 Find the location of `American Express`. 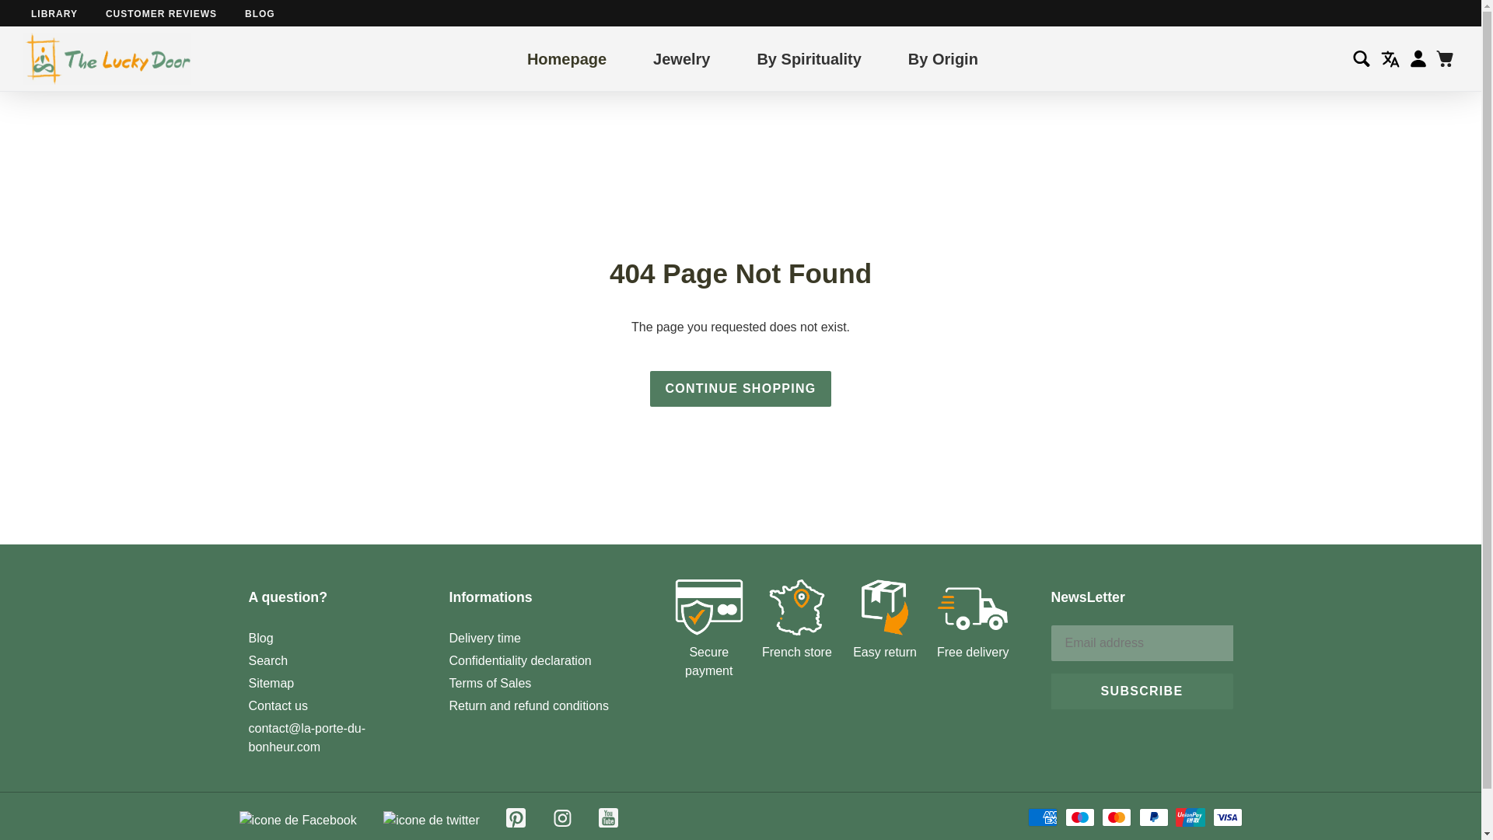

American Express is located at coordinates (1042, 817).